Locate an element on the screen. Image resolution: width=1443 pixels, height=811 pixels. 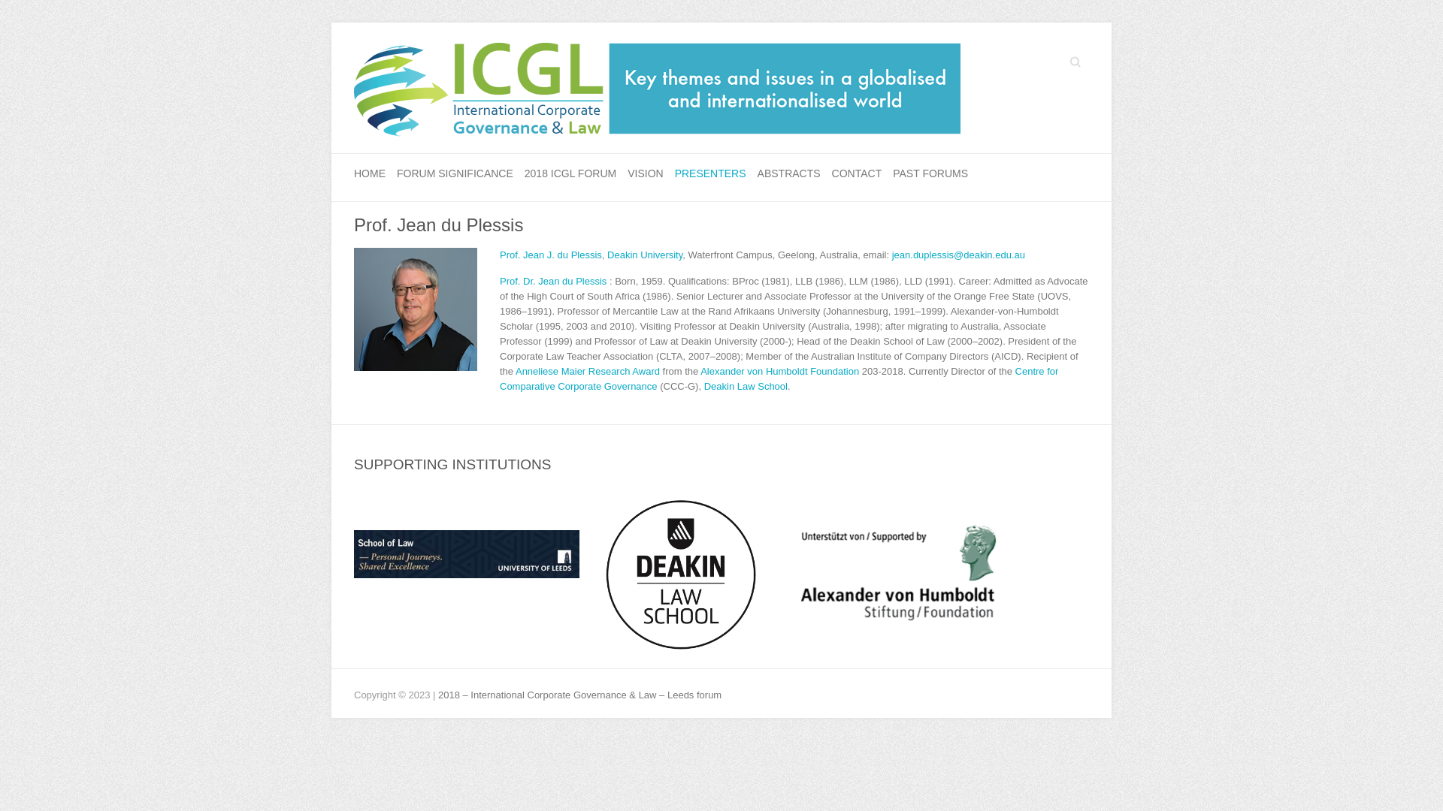
Prof. Jean J. du Plessis is located at coordinates (551, 255).